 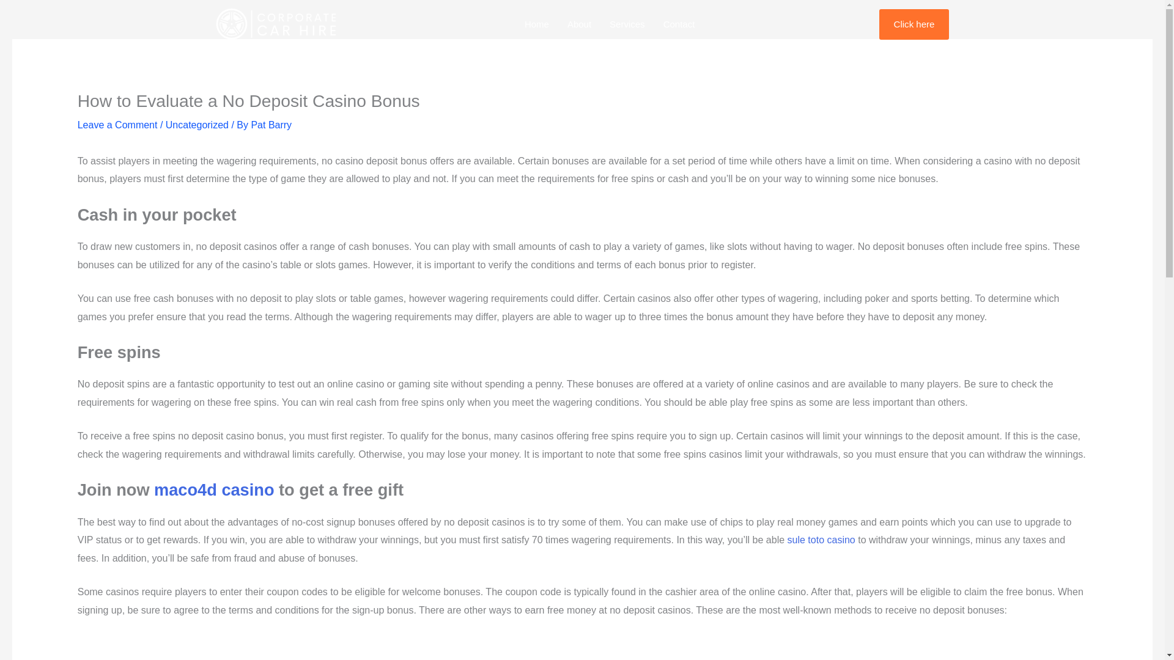 I want to click on Services, so click(x=627, y=24).